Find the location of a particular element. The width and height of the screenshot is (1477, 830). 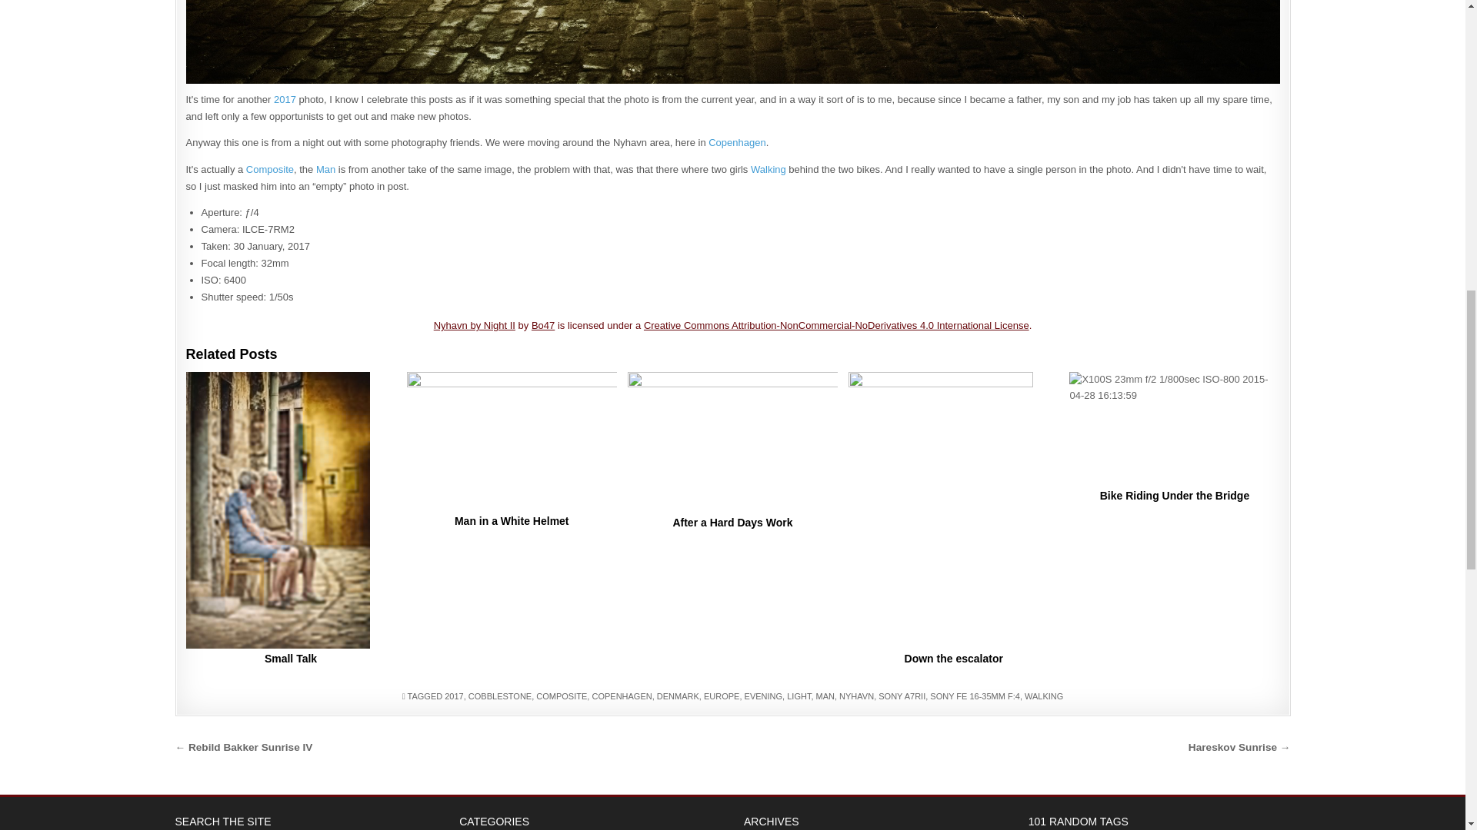

Bike Riding Under the Bridge is located at coordinates (1175, 496).